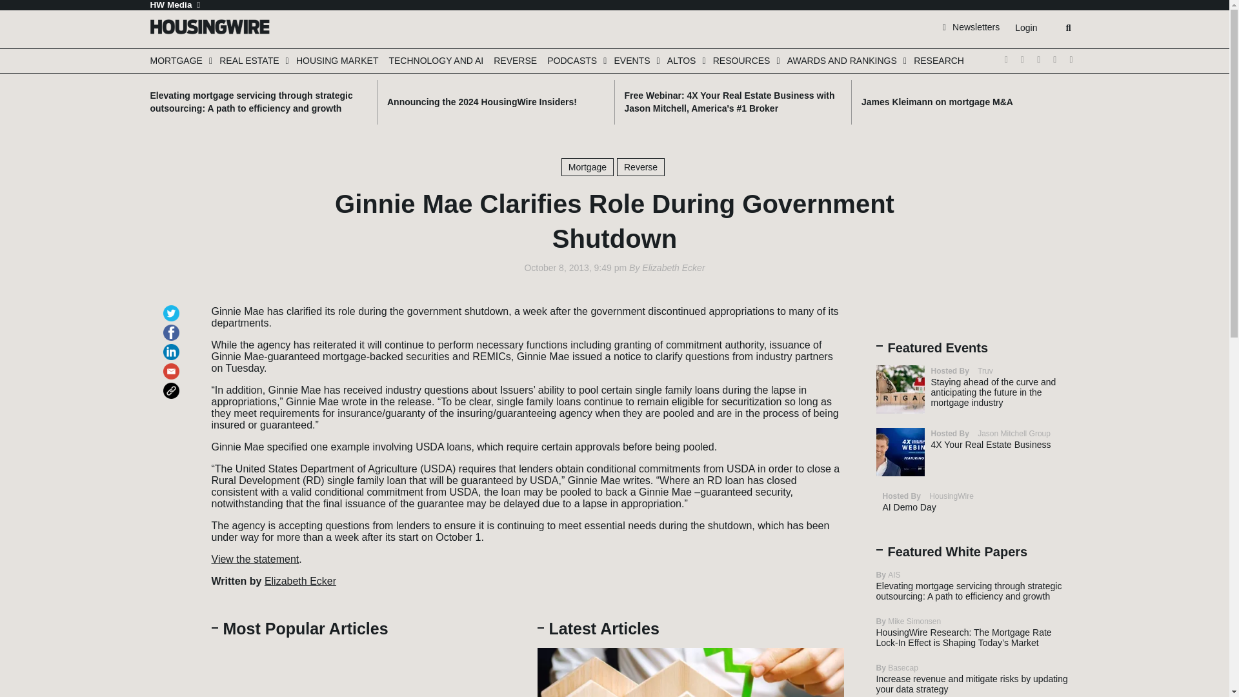 This screenshot has width=1239, height=697. I want to click on Click to email a link to a friend, so click(173, 365).